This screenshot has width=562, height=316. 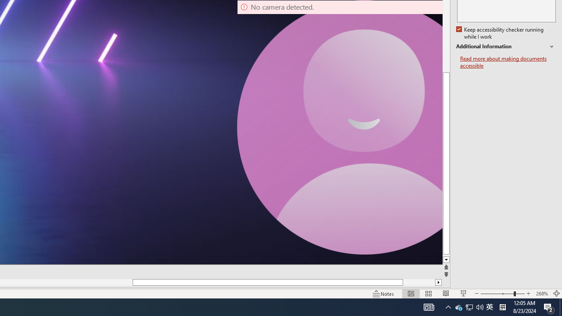 What do you see at coordinates (542, 293) in the screenshot?
I see `Zoom 268%` at bounding box center [542, 293].